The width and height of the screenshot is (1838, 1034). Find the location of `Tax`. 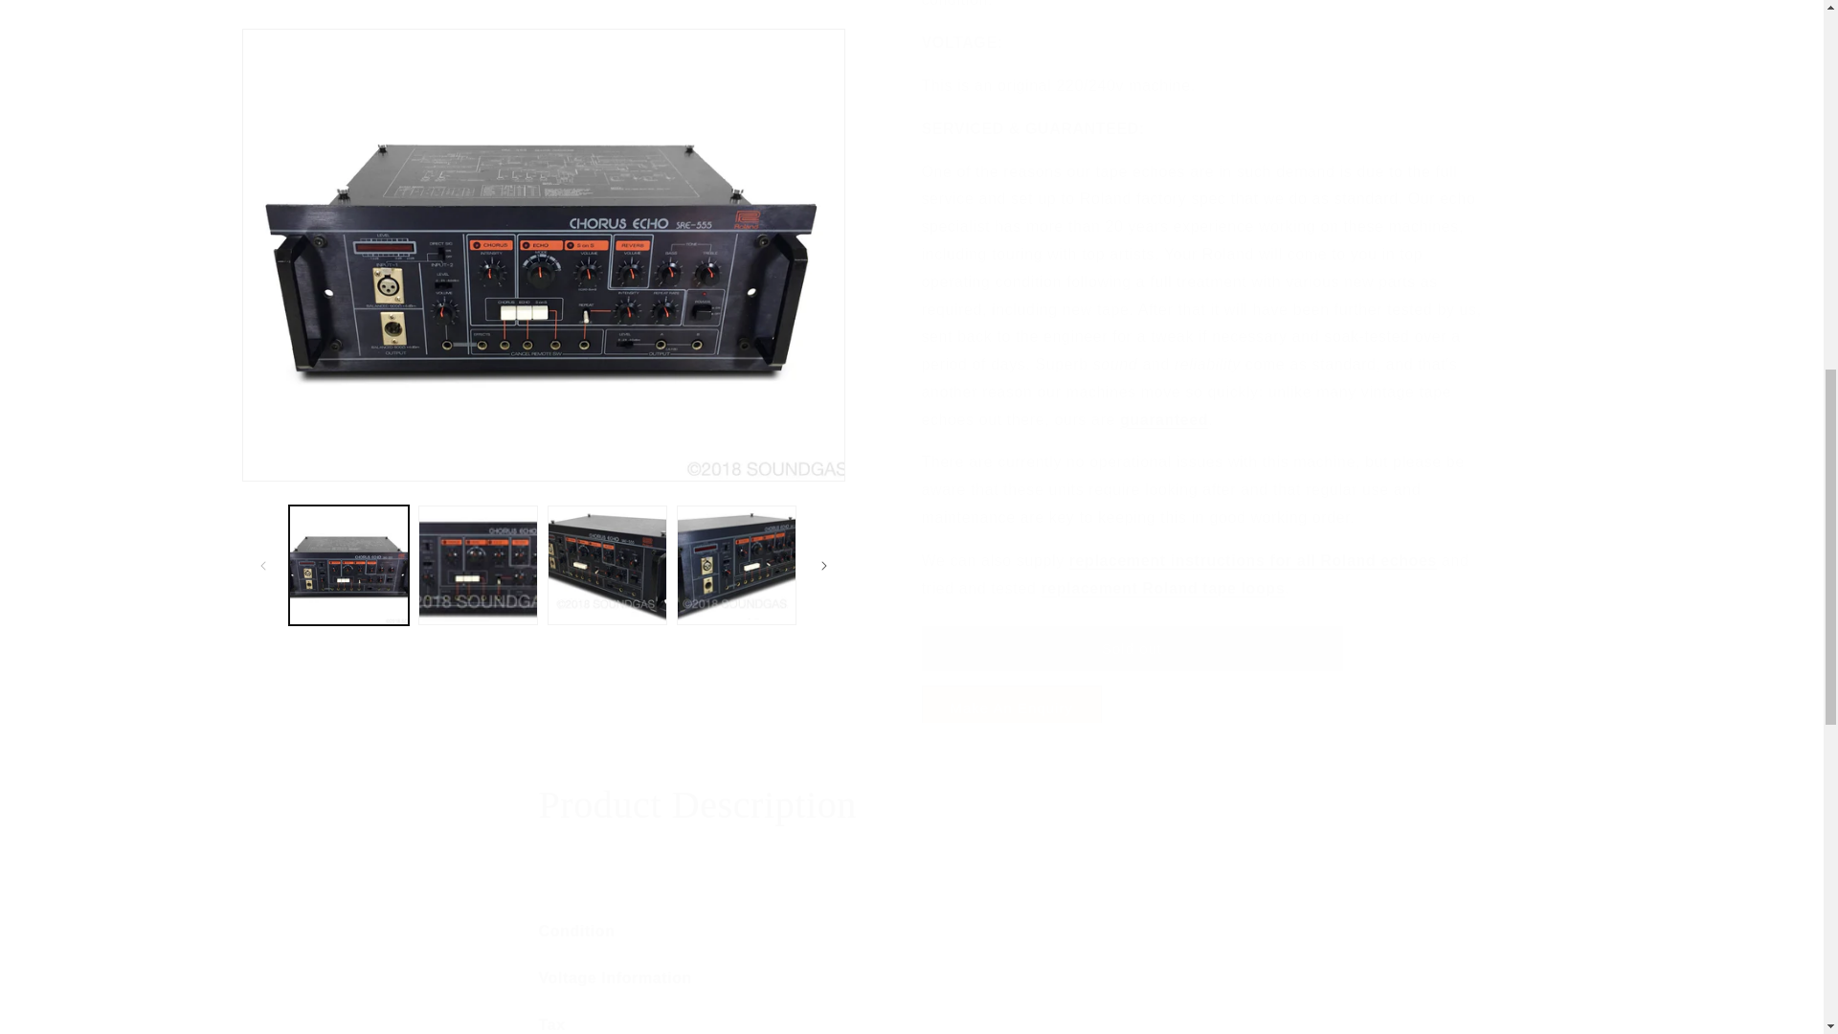

Tax is located at coordinates (911, 1023).